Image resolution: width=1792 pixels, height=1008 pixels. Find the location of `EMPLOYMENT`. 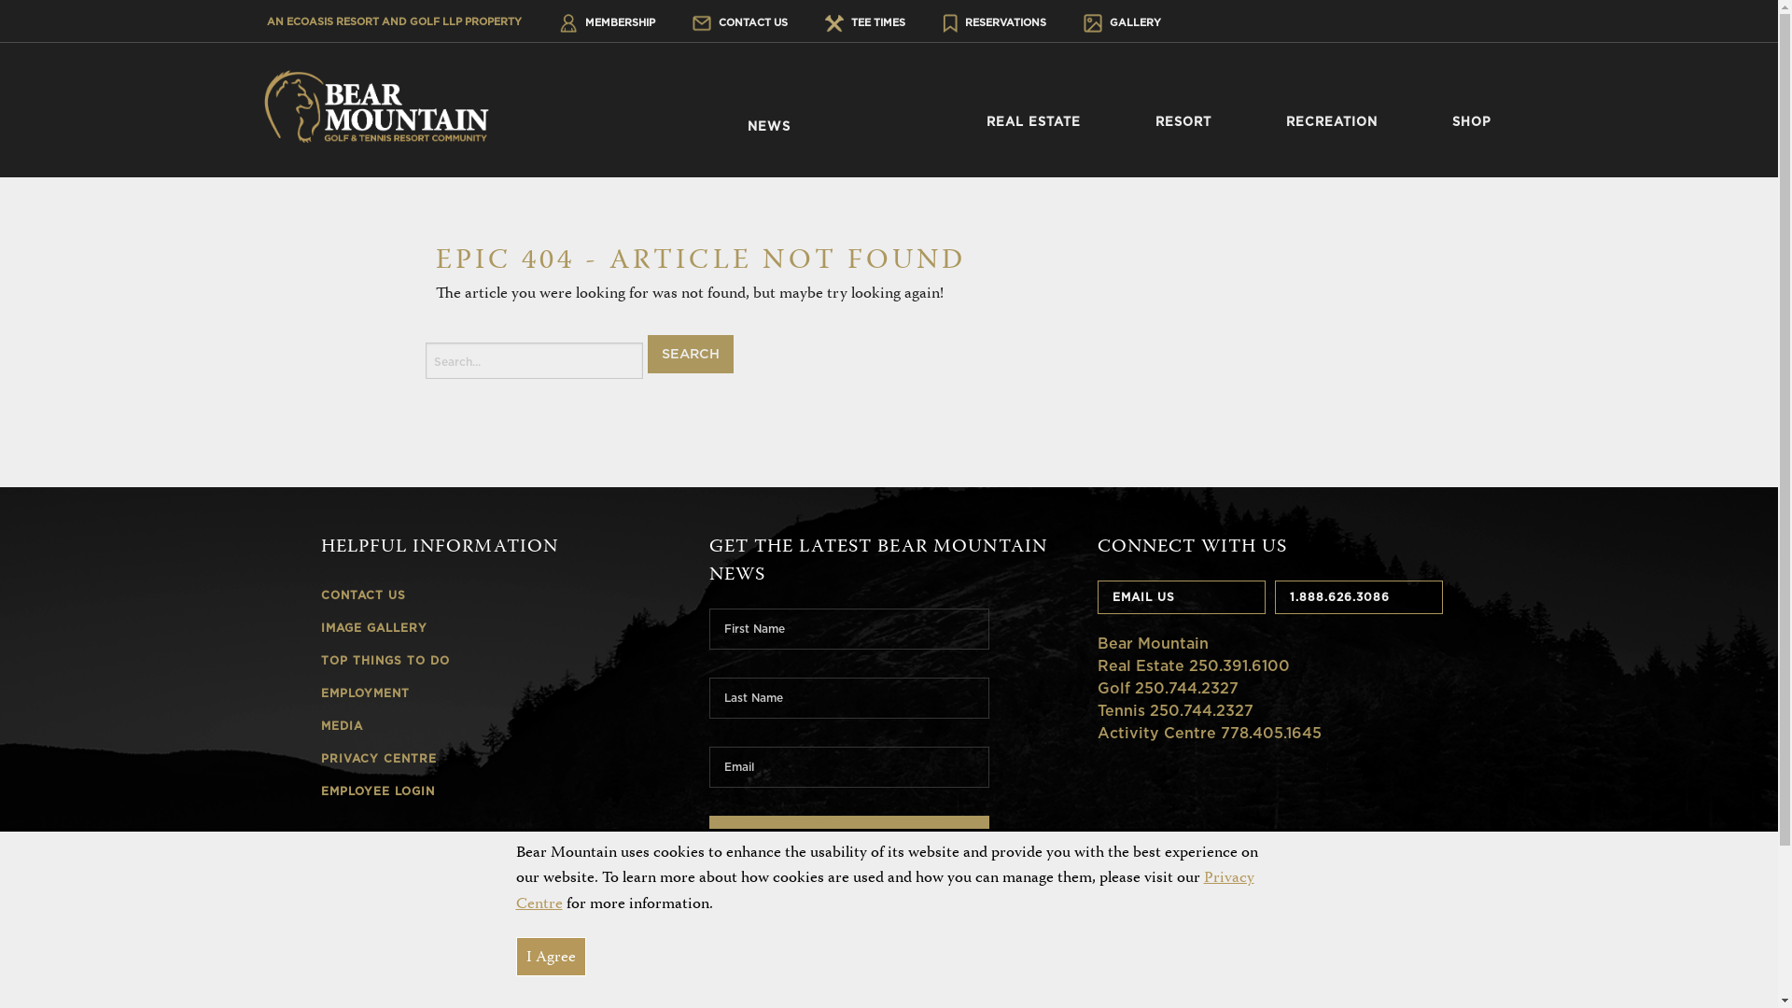

EMPLOYMENT is located at coordinates (501, 691).